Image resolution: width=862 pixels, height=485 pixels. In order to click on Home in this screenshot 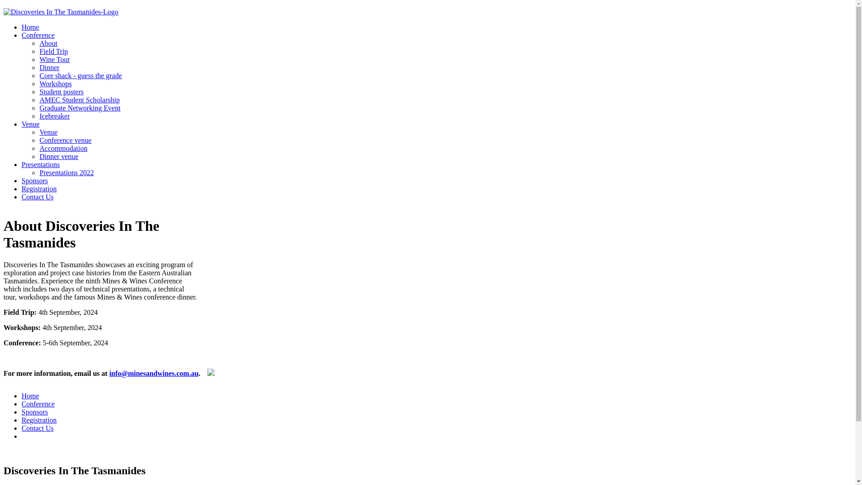, I will do `click(31, 396)`.